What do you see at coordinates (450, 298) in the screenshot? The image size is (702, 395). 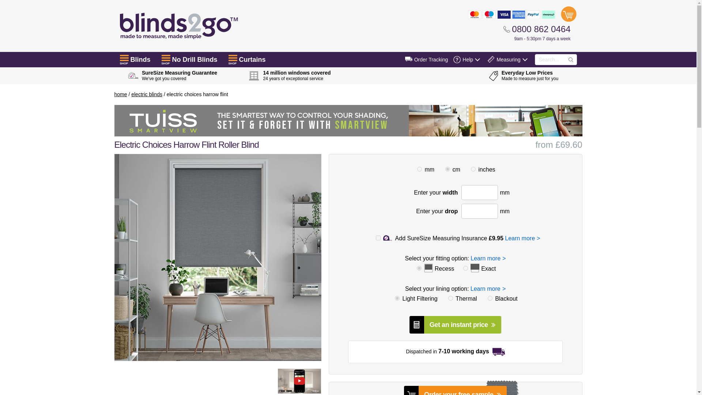 I see `242` at bounding box center [450, 298].